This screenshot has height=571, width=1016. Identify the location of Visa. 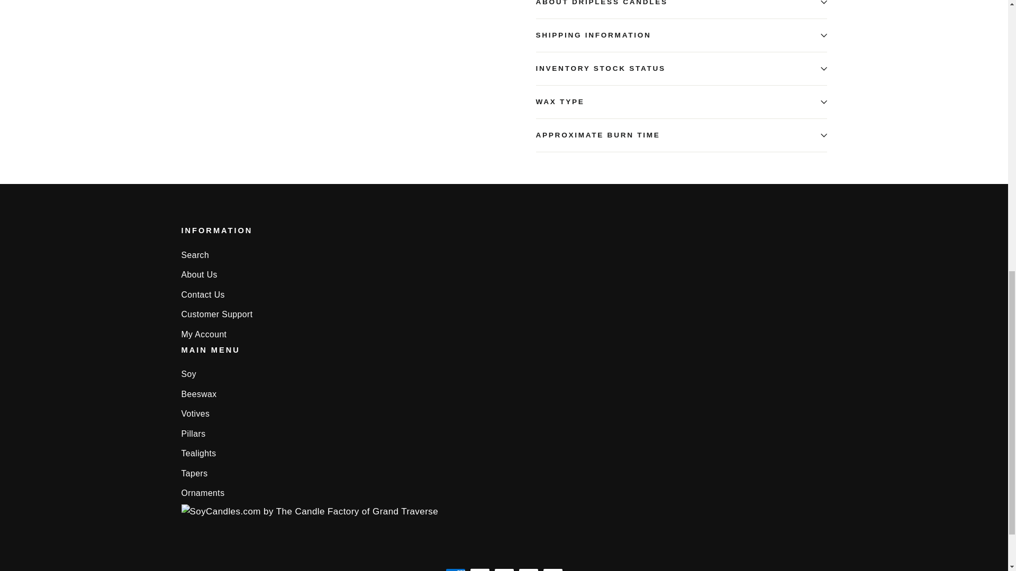
(552, 569).